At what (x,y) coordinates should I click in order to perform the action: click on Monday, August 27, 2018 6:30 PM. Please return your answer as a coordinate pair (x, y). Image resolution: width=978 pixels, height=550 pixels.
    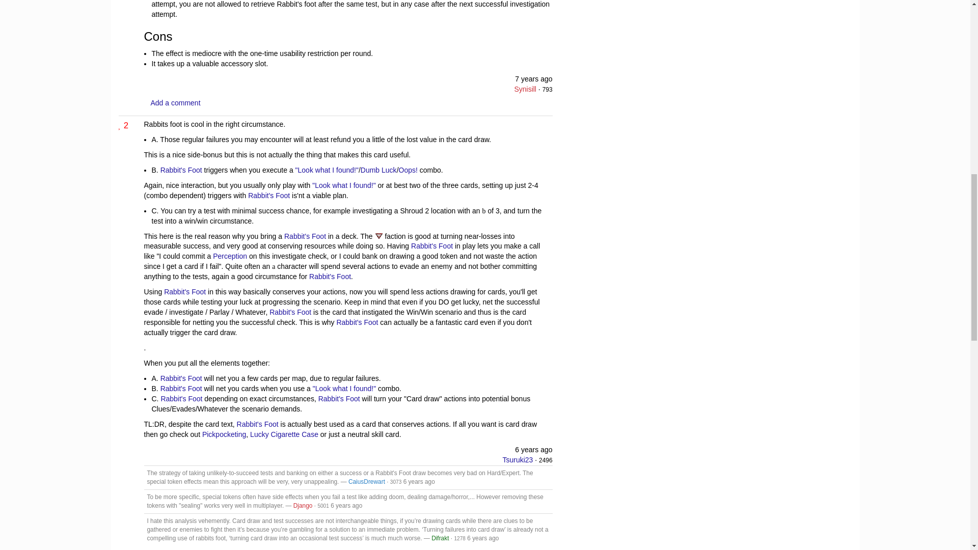
    Looking at the image, I should click on (346, 506).